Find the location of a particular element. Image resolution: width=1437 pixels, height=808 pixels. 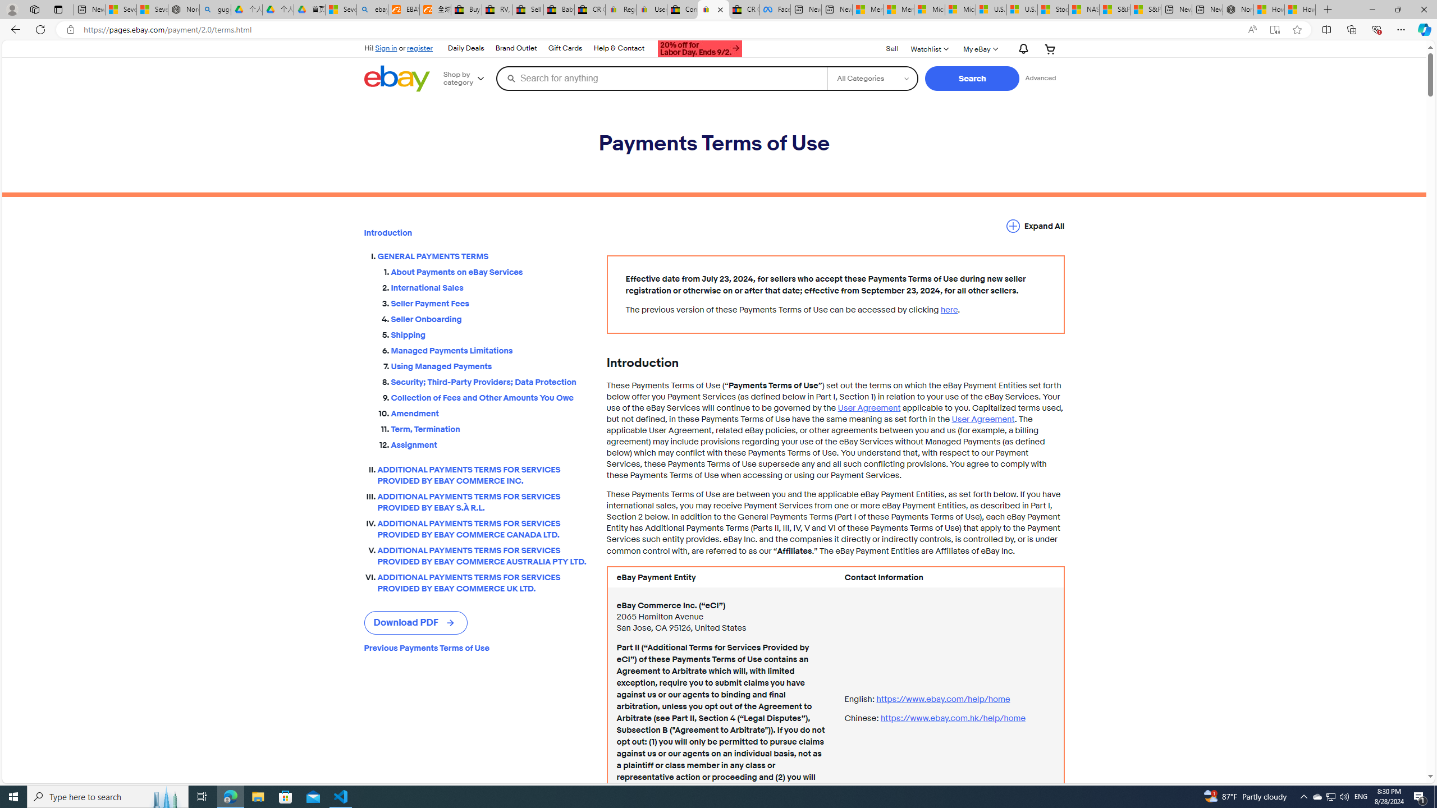

https://www.ebay.com.hk/ help/home is located at coordinates (952, 718).